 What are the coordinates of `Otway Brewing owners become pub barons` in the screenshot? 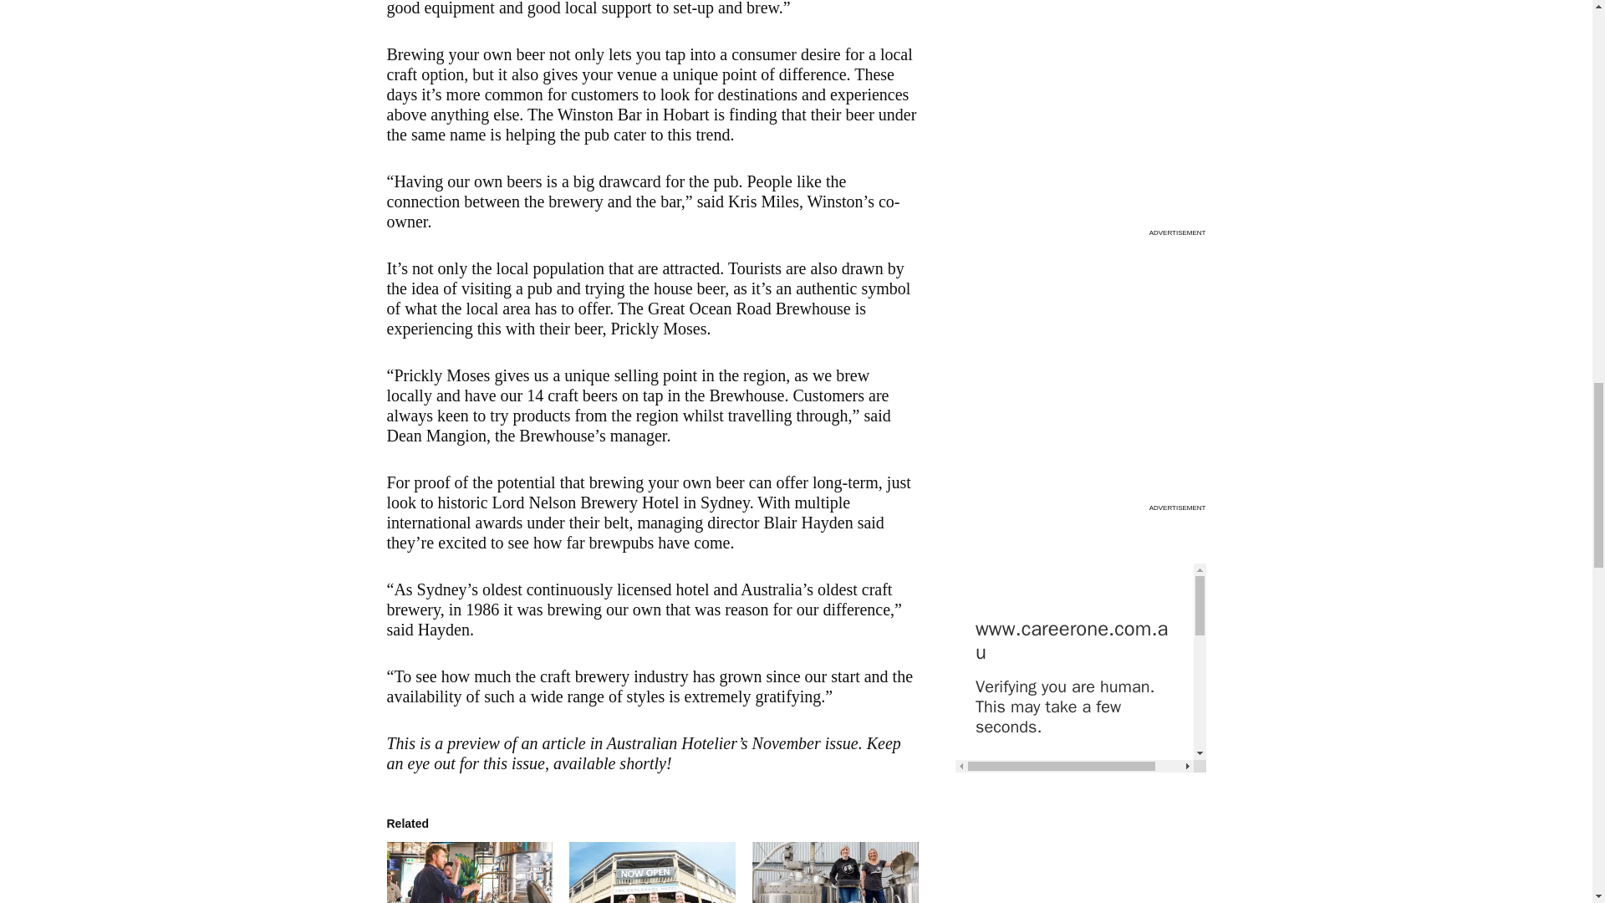 It's located at (652, 872).